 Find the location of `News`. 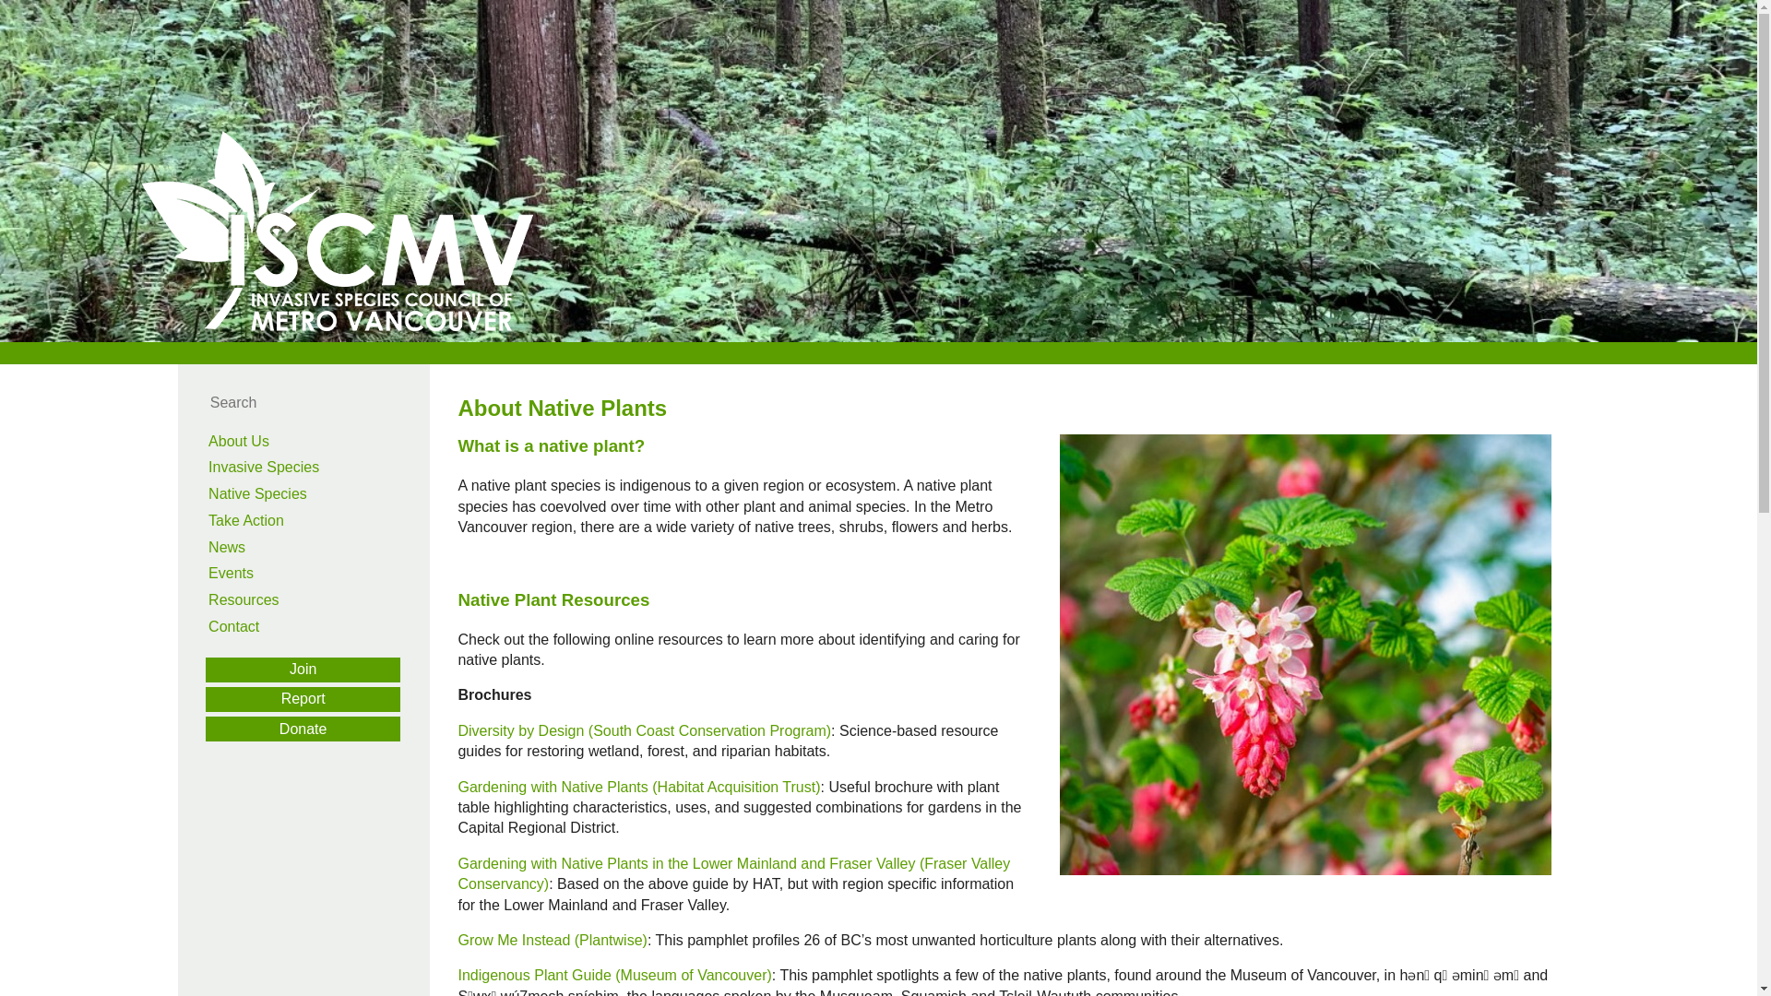

News is located at coordinates (317, 548).